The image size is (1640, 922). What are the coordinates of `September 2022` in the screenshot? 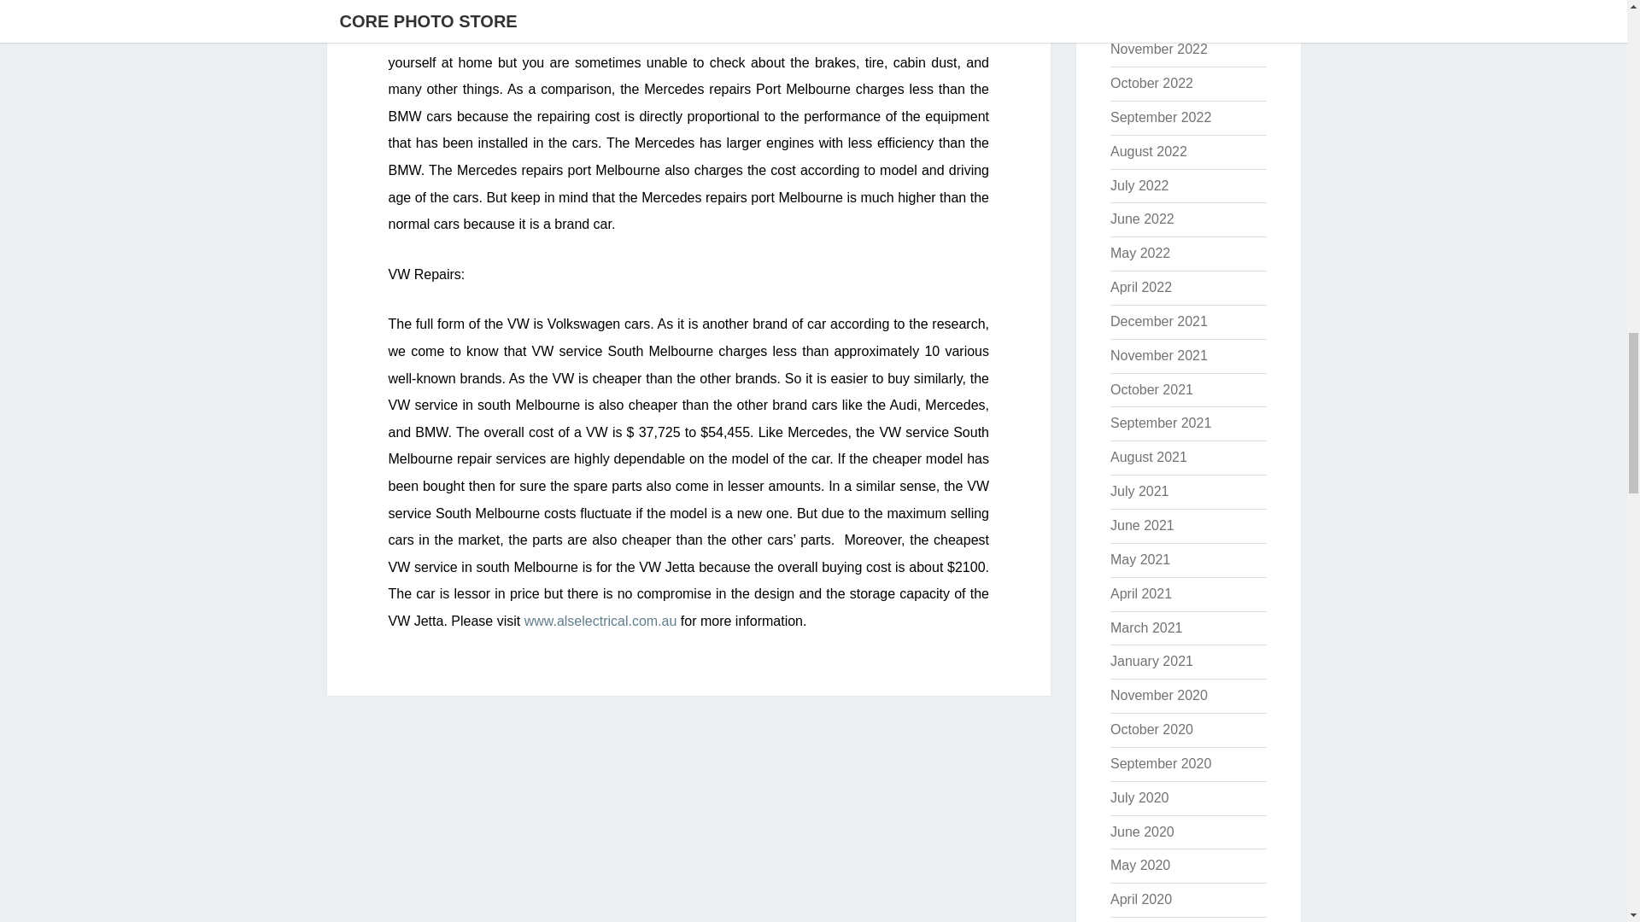 It's located at (1160, 116).